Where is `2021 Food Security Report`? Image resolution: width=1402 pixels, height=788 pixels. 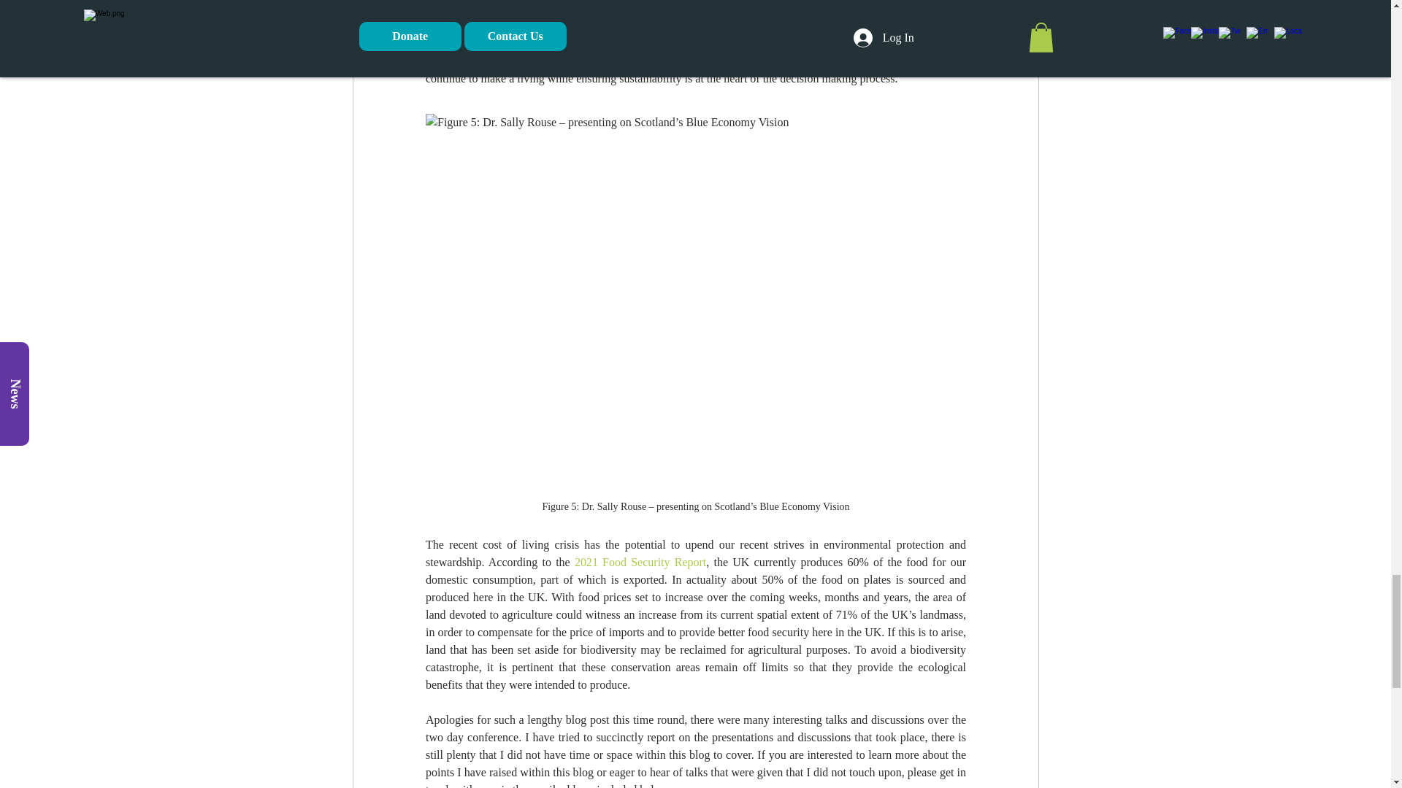 2021 Food Security Report is located at coordinates (639, 562).